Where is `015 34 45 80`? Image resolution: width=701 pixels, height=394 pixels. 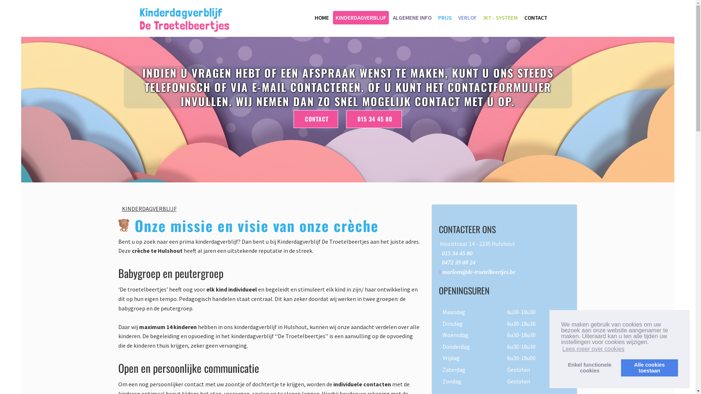
015 34 45 80 is located at coordinates (457, 253).